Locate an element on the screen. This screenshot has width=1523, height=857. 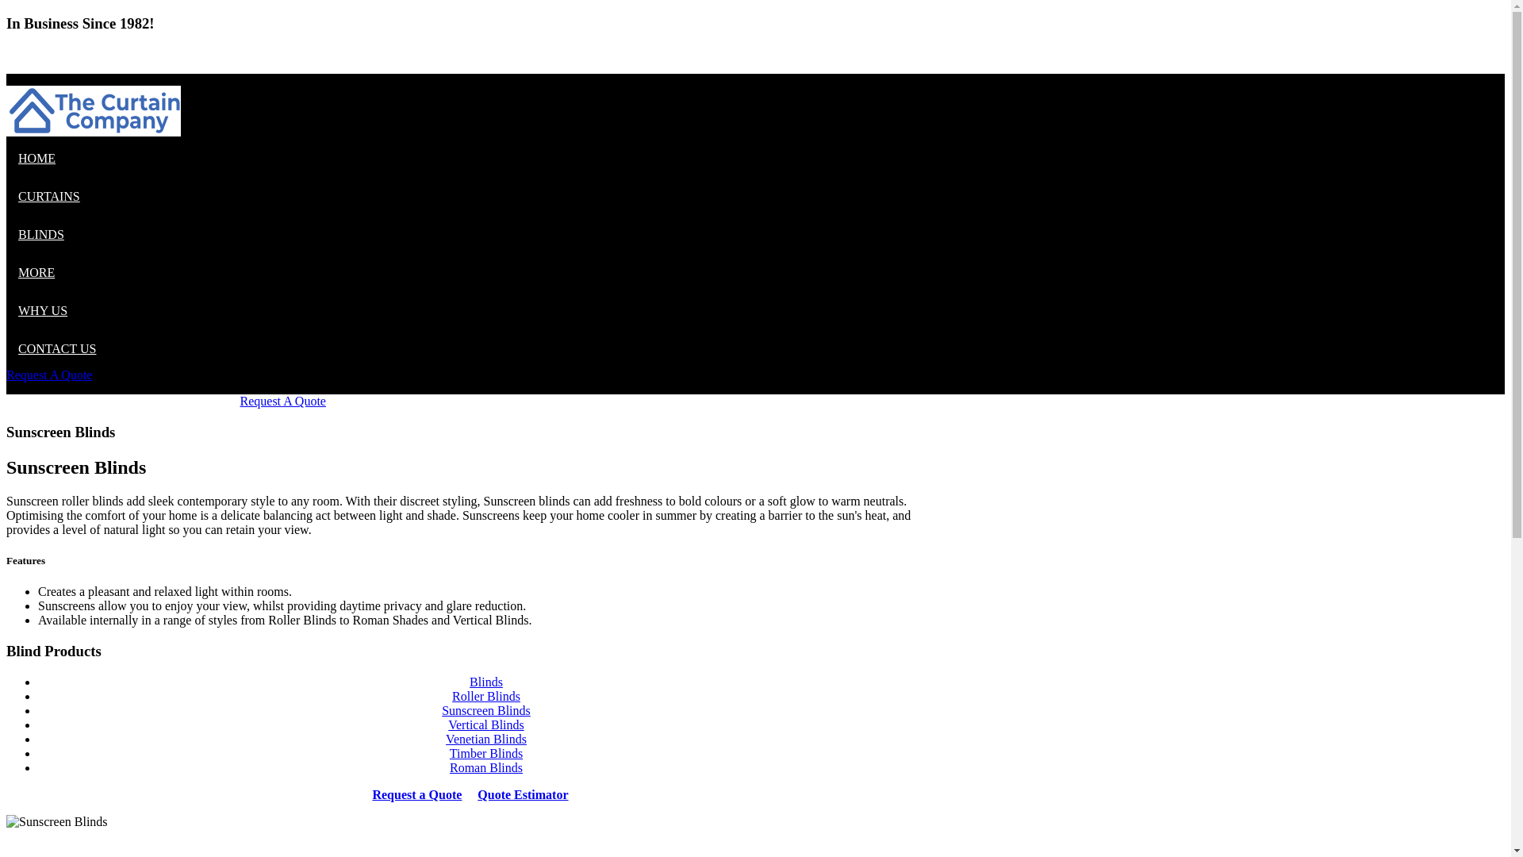
Roman Blinds is located at coordinates (486, 768).